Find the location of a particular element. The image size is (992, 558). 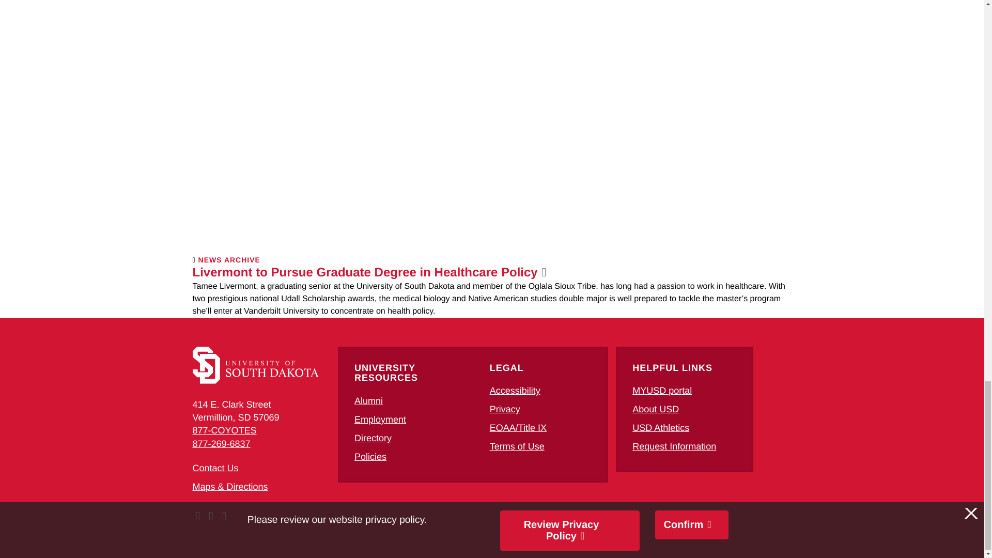

Privacy is located at coordinates (505, 409).